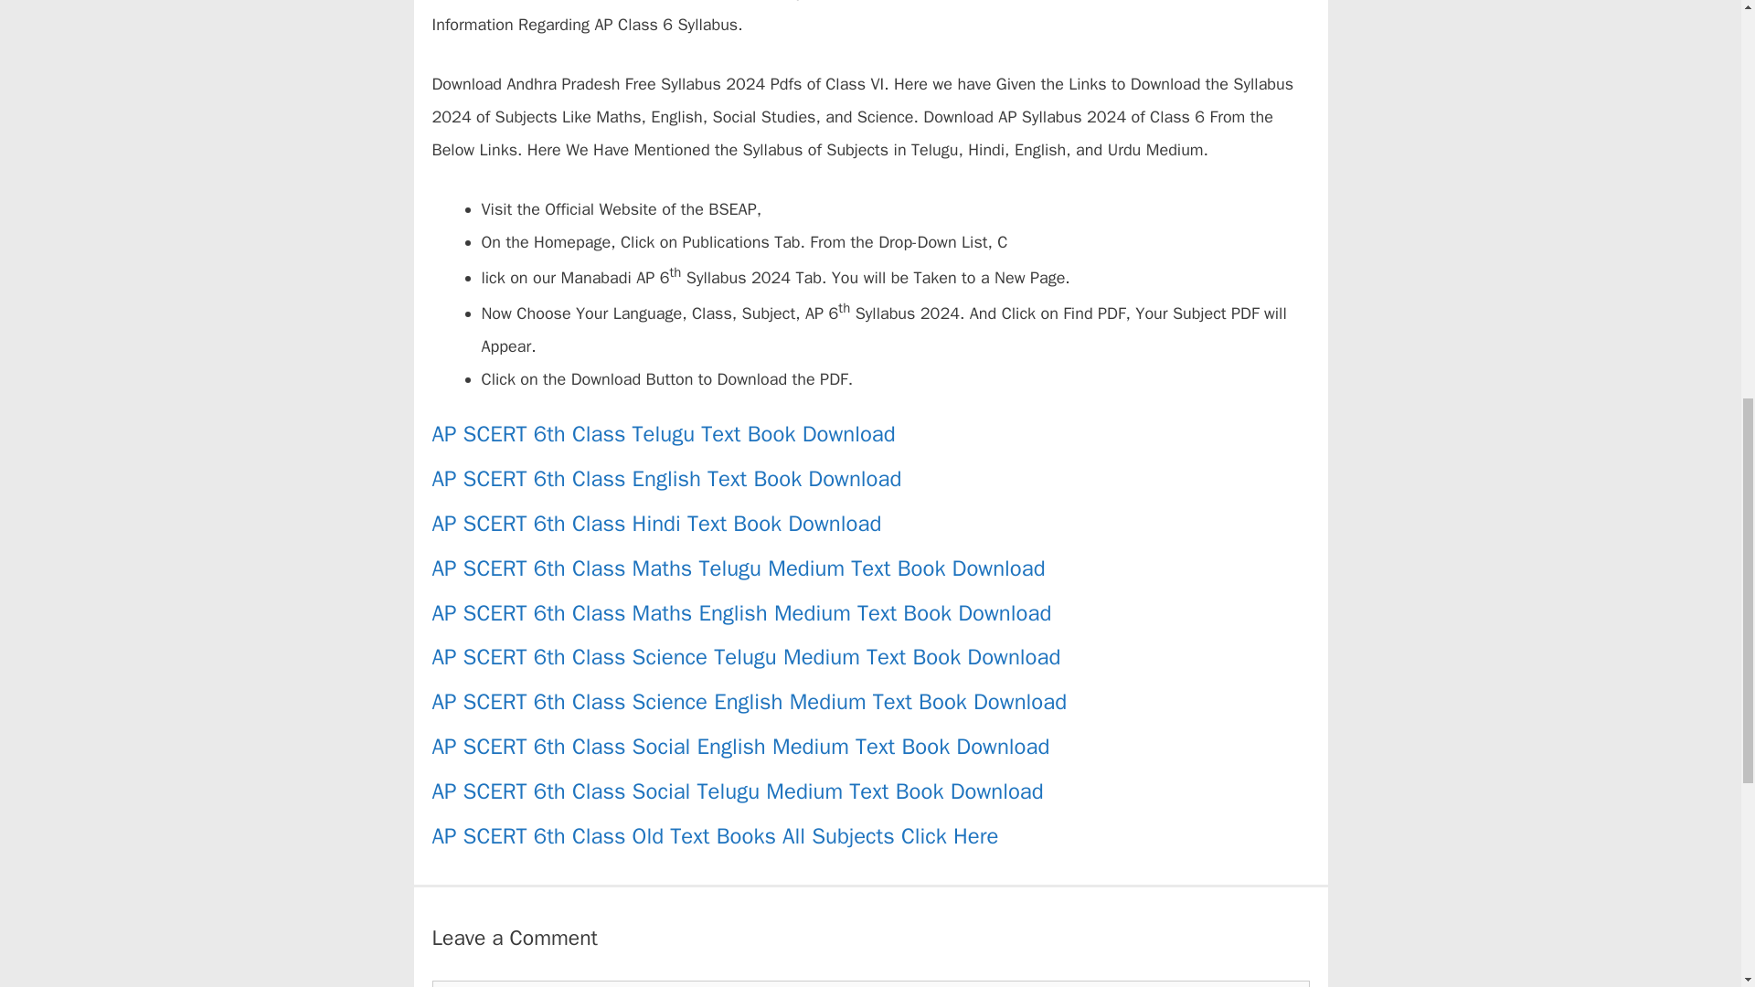 The width and height of the screenshot is (1755, 987). Describe the element at coordinates (741, 612) in the screenshot. I see `AP SCERT 6th Class Maths English Medium Text Book Download` at that location.